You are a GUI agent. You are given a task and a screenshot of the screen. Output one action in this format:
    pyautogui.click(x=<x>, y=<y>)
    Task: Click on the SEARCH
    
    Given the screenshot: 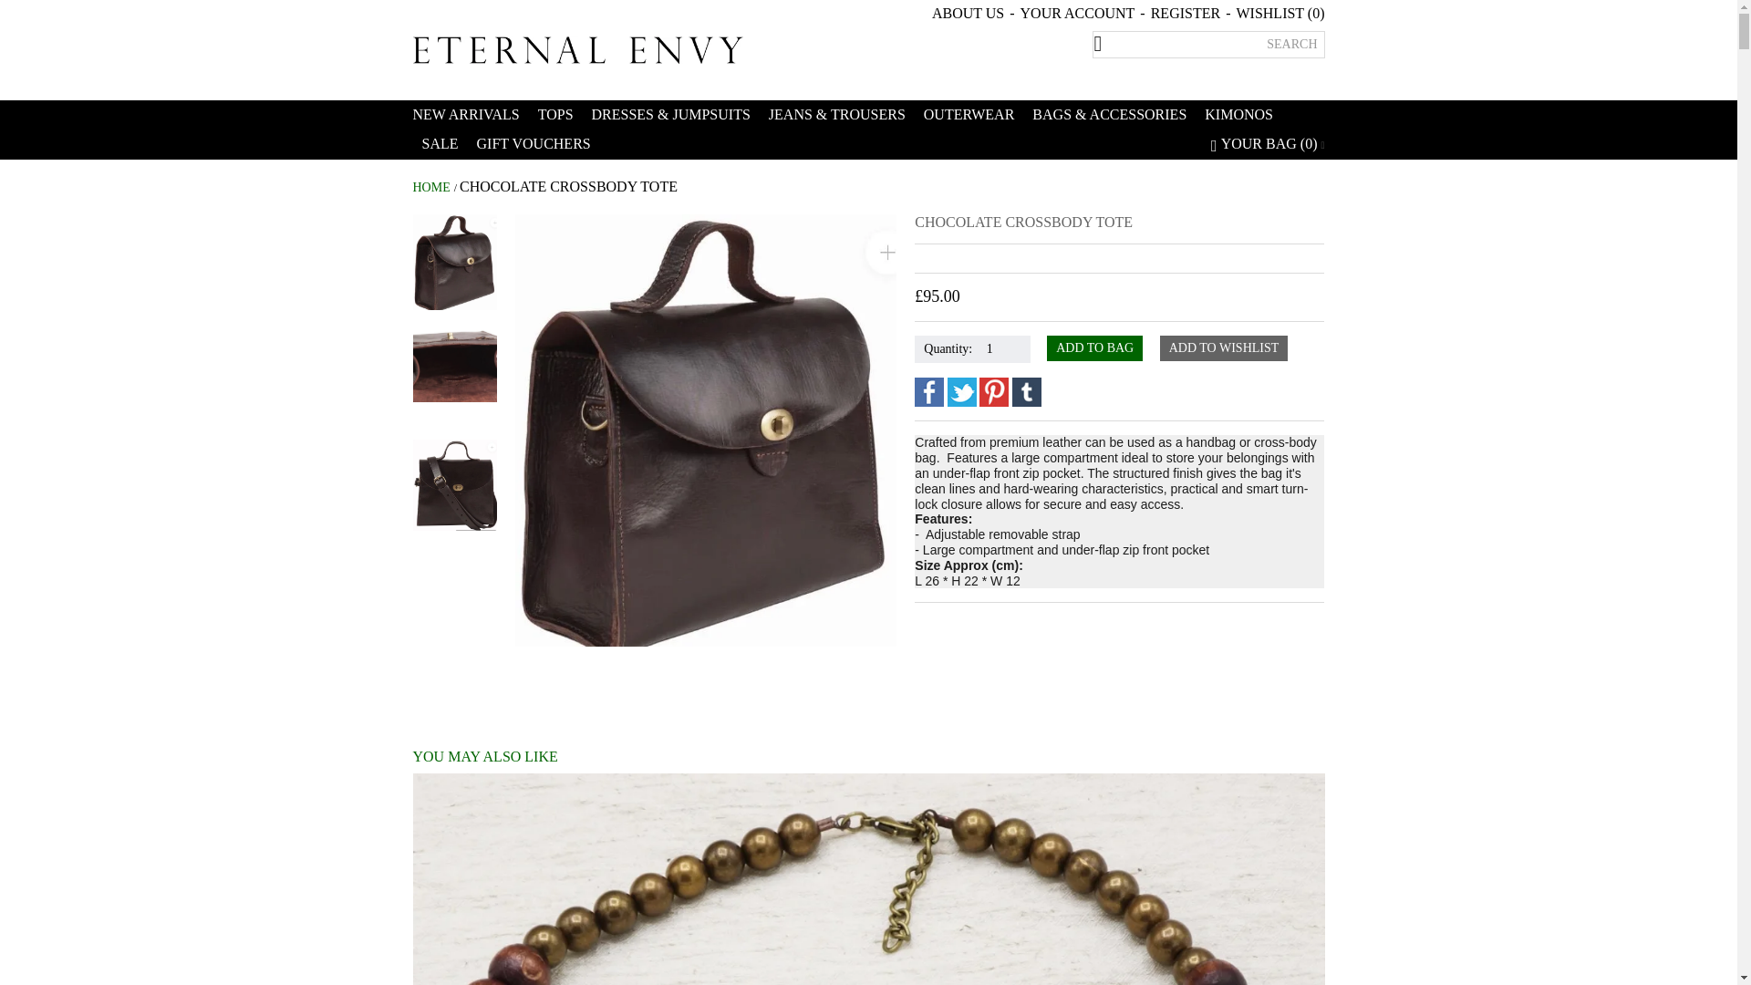 What is the action you would take?
    pyautogui.click(x=1291, y=44)
    